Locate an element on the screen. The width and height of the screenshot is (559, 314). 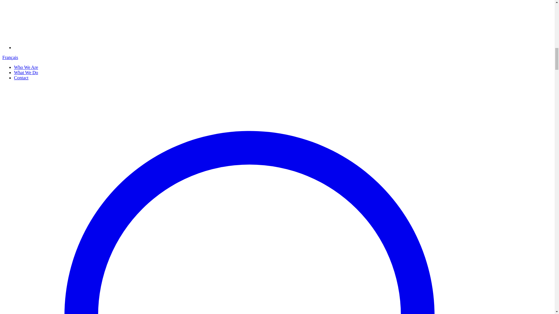
Who We Are is located at coordinates (26, 67).